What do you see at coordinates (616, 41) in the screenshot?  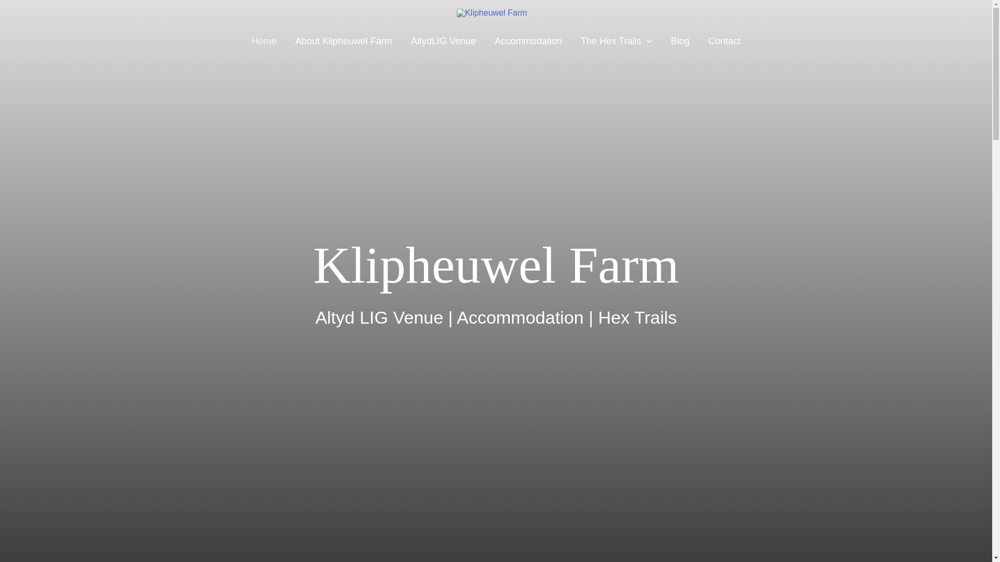 I see `The Hex Trails` at bounding box center [616, 41].